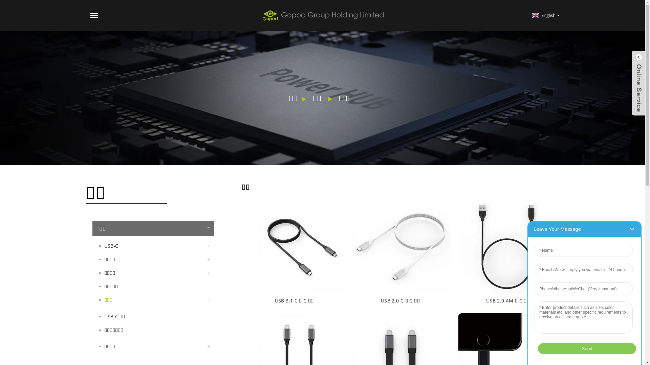 The image size is (650, 365). Describe the element at coordinates (508, 245) in the screenshot. I see `USB 2.0 AM to C Cable/` at that location.